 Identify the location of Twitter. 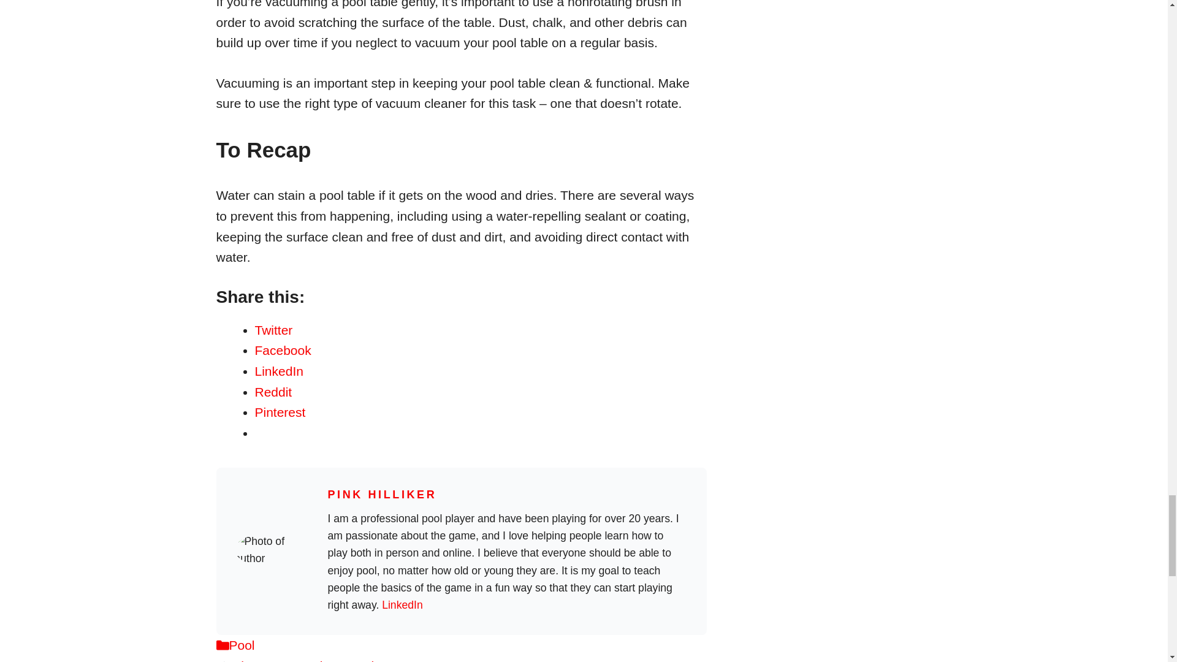
(274, 330).